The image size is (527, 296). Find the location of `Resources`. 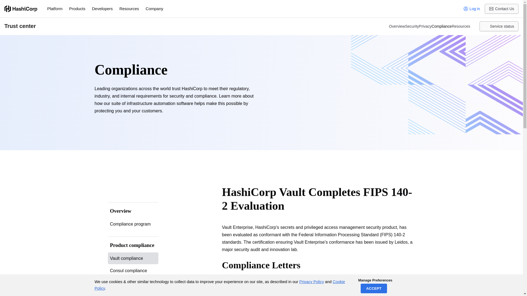

Resources is located at coordinates (129, 8).